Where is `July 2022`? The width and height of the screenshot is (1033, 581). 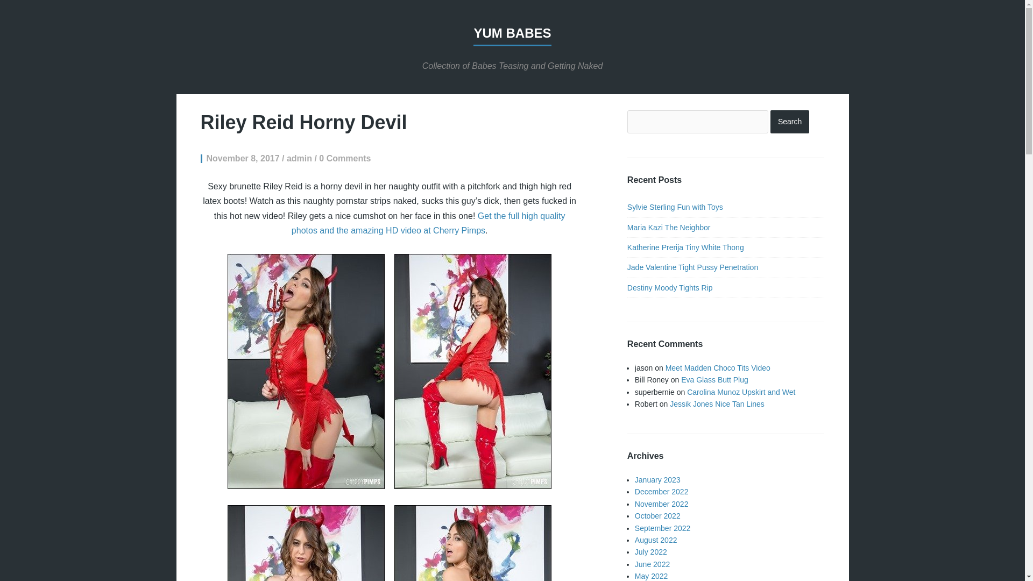 July 2022 is located at coordinates (651, 552).